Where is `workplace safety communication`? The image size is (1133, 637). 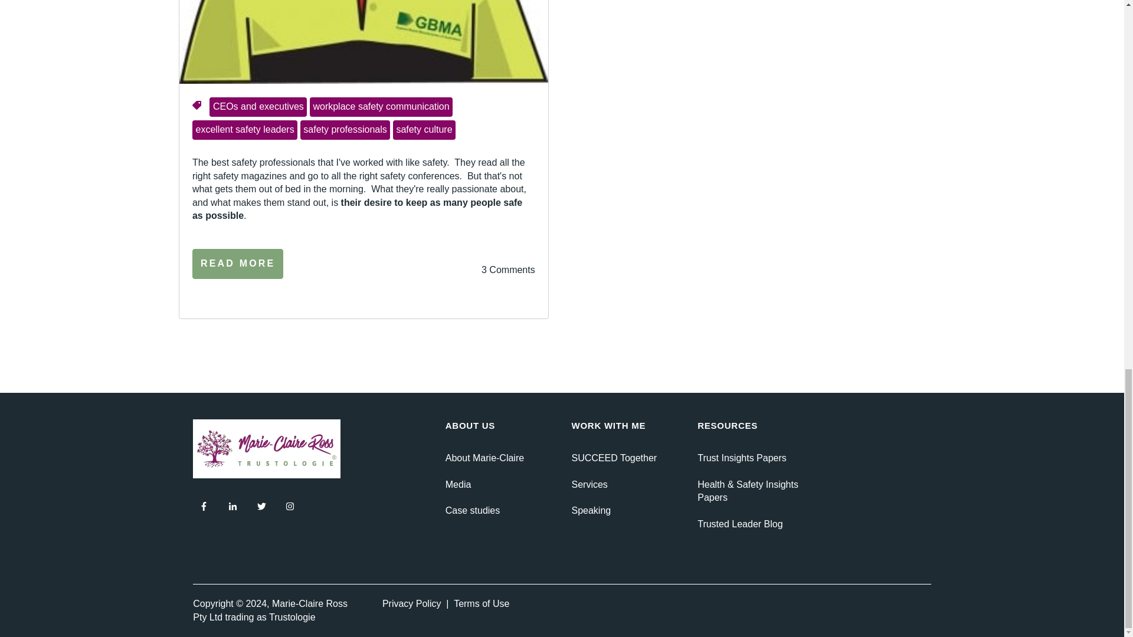
workplace safety communication is located at coordinates (381, 107).